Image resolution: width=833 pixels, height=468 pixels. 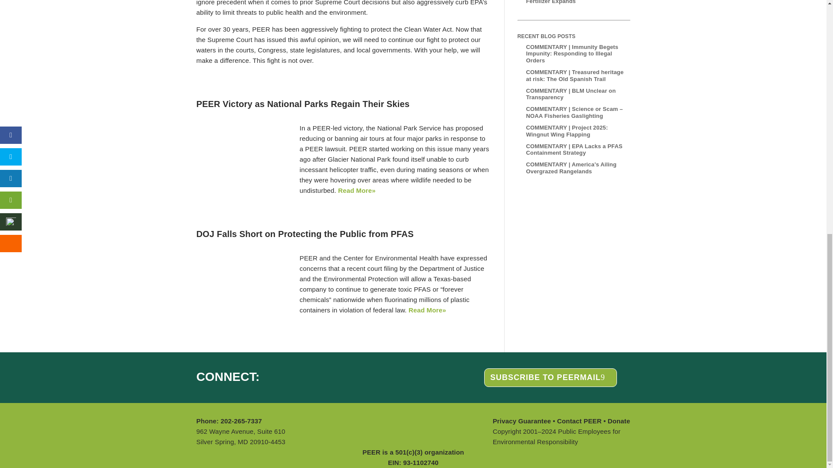 What do you see at coordinates (294, 376) in the screenshot?
I see `linkedin-white` at bounding box center [294, 376].